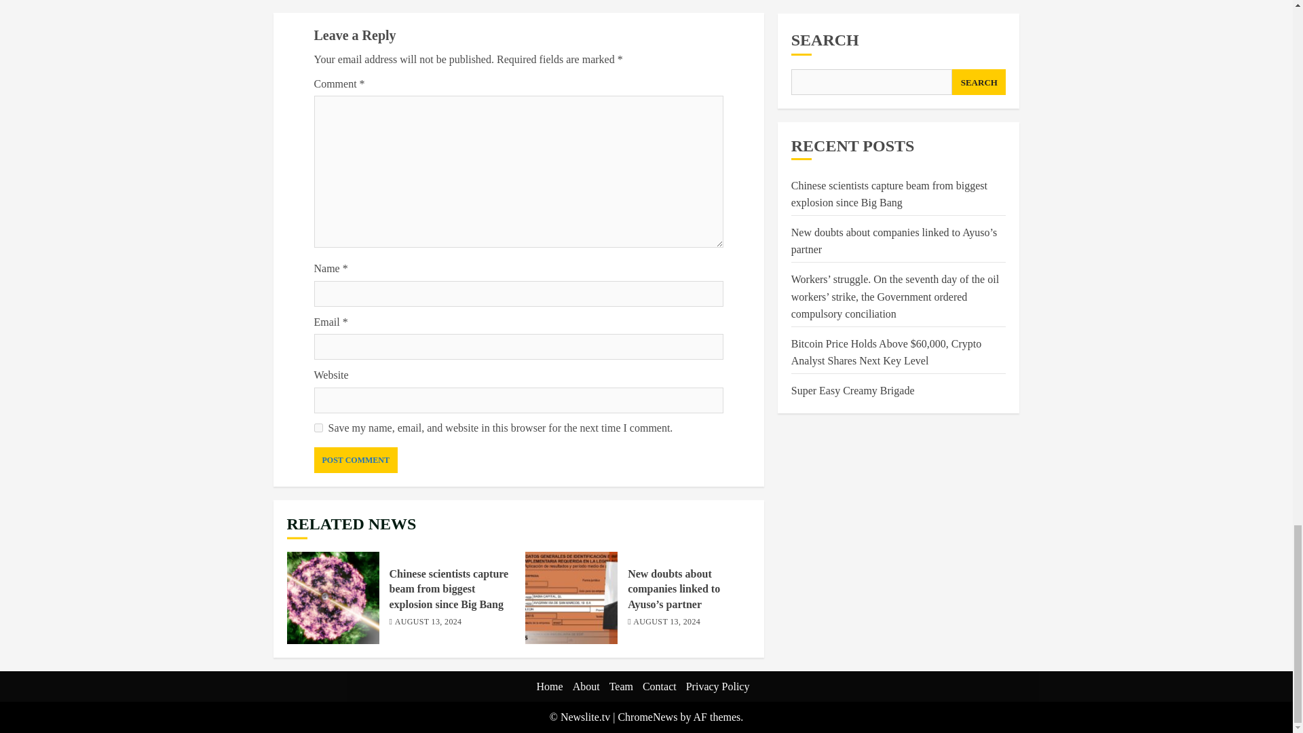 The width and height of the screenshot is (1303, 733). What do you see at coordinates (550, 686) in the screenshot?
I see `Home` at bounding box center [550, 686].